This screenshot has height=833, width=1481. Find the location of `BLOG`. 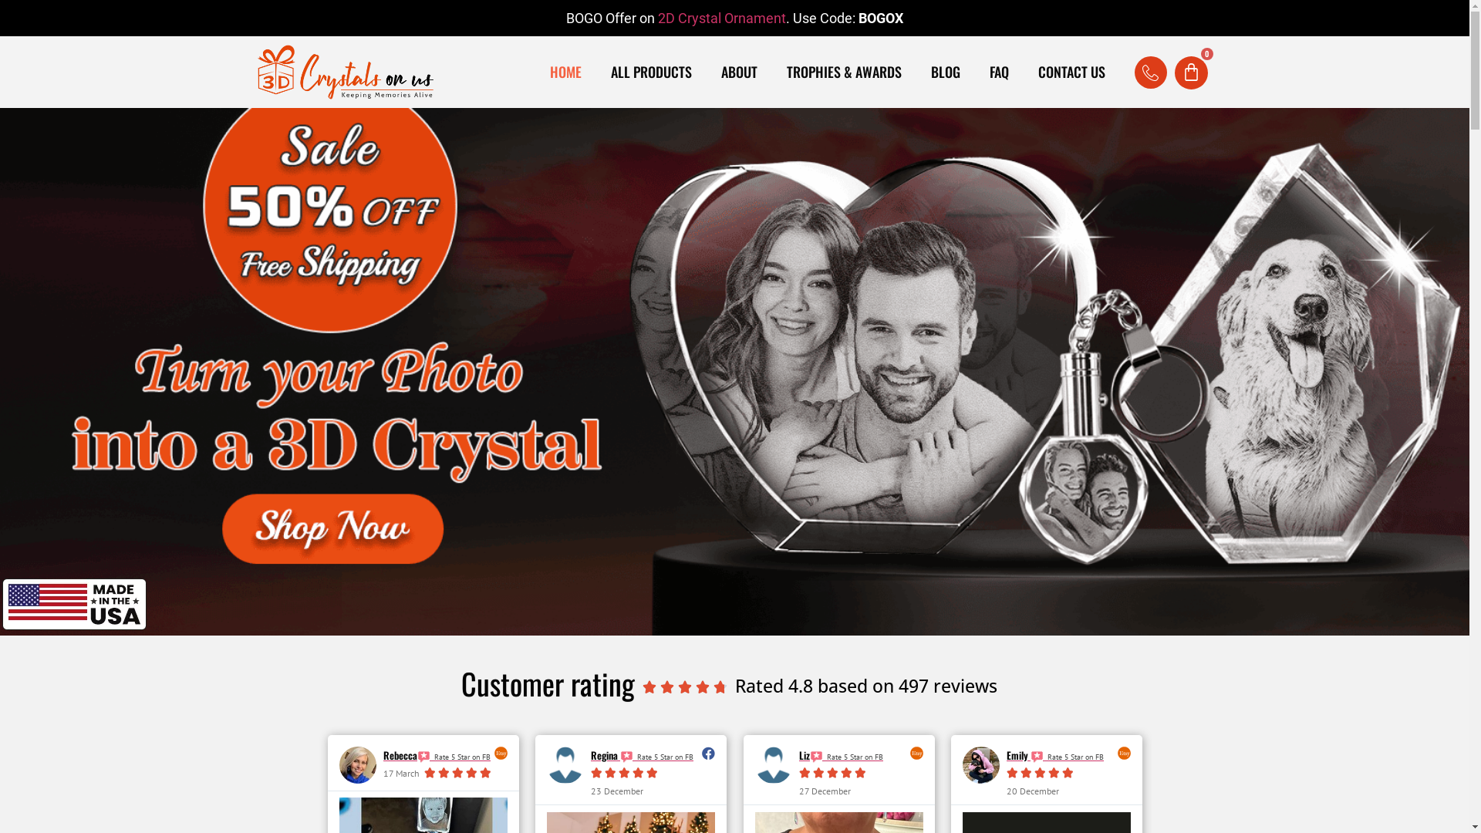

BLOG is located at coordinates (946, 72).